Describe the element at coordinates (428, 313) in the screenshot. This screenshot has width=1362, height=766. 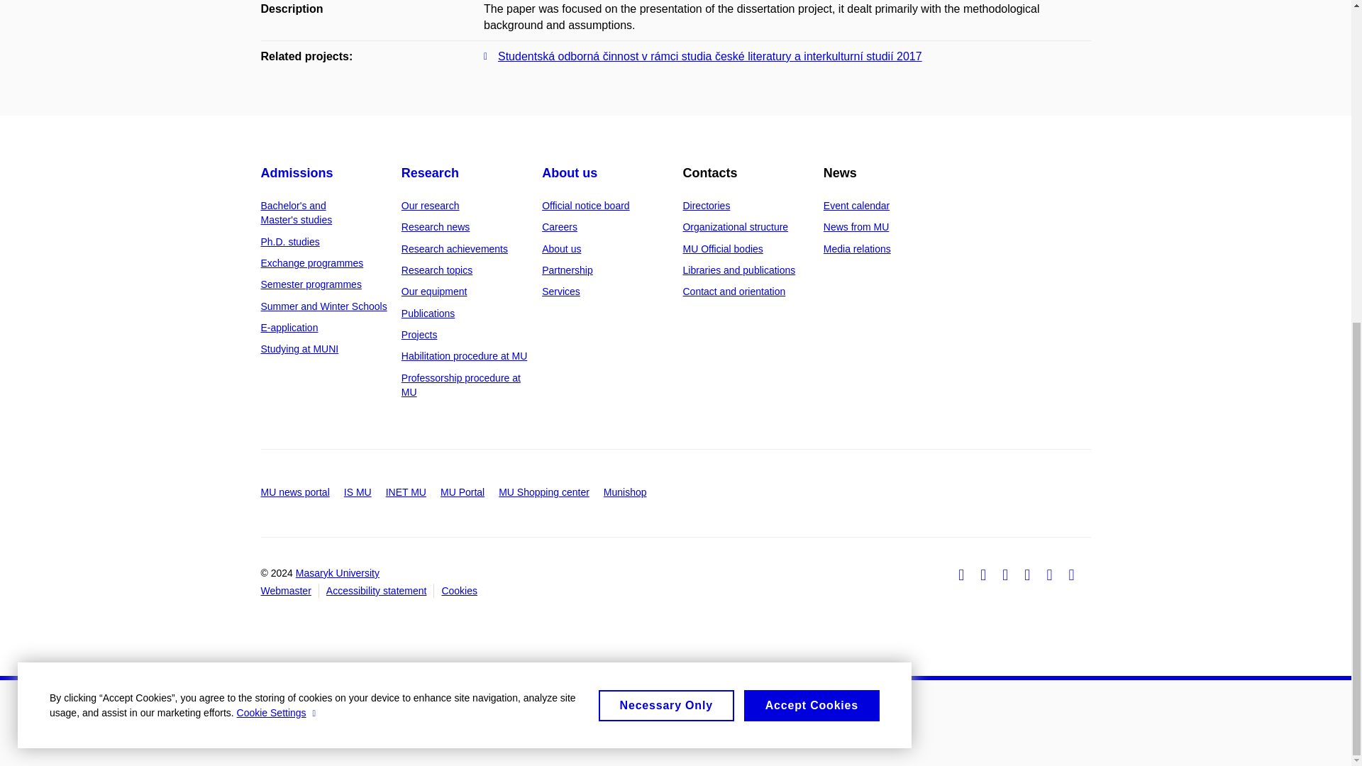
I see `Publications` at that location.